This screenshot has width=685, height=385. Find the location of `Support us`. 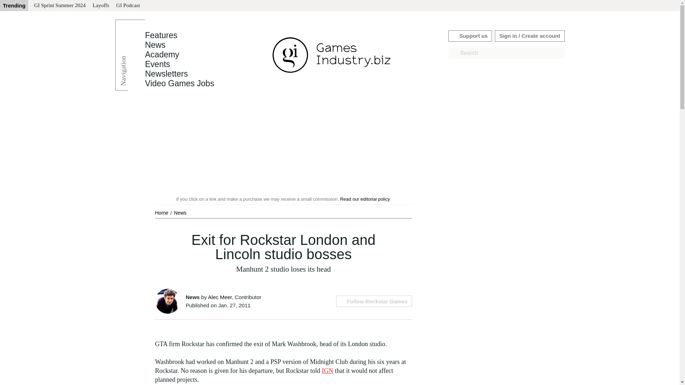

Support us is located at coordinates (470, 36).